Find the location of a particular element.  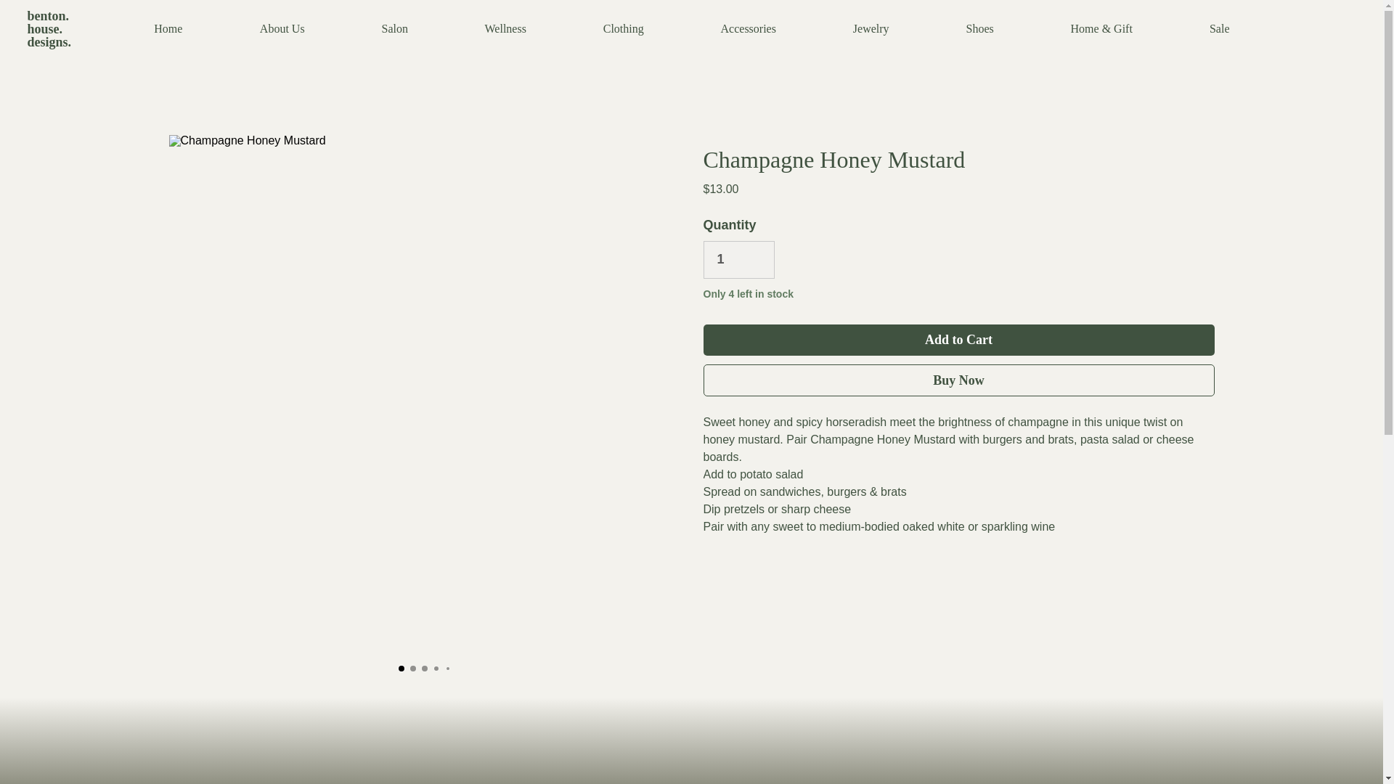

1 is located at coordinates (738, 260).